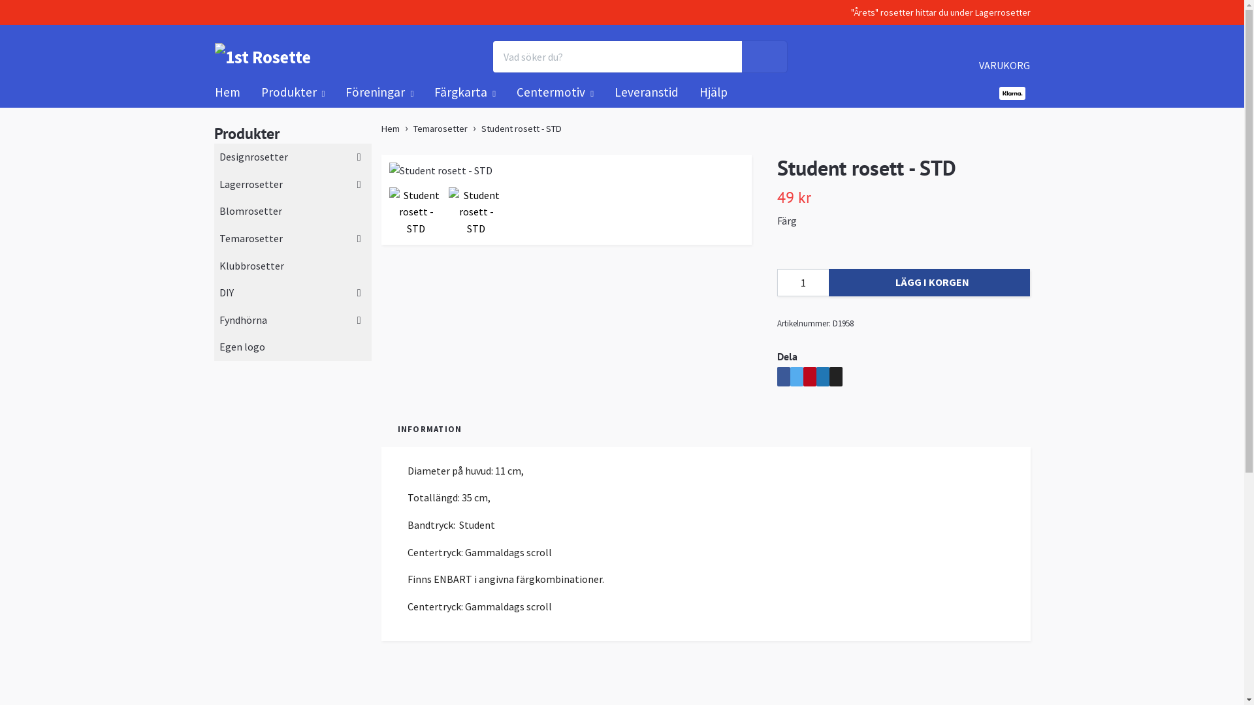 The image size is (1254, 705). Describe the element at coordinates (440, 129) in the screenshot. I see `Temarosetter` at that location.